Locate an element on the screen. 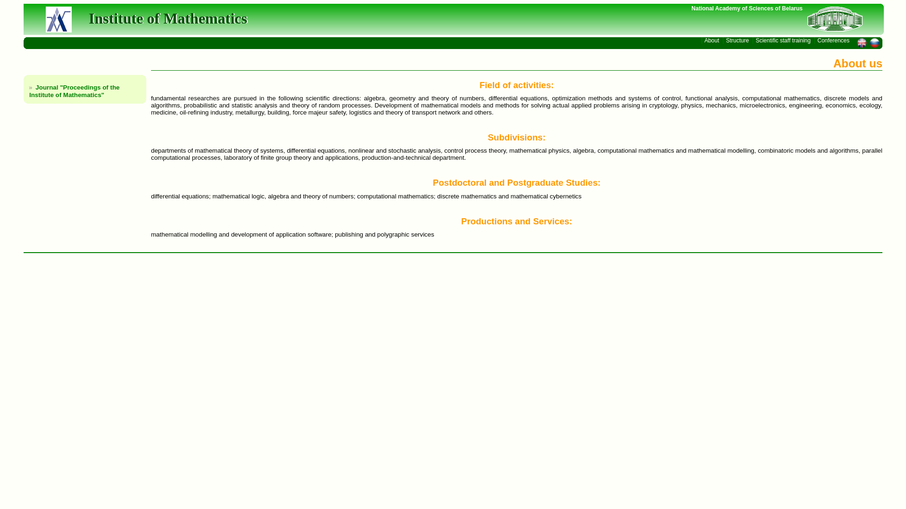 The width and height of the screenshot is (906, 509). Journal "Proceedings of the Institute of Mathematics" is located at coordinates (75, 91).